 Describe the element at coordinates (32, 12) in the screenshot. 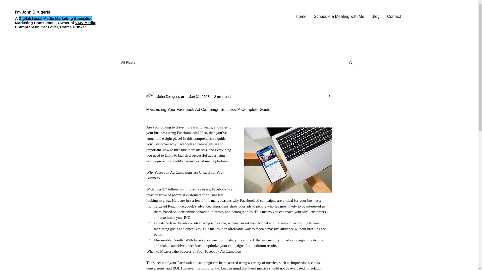

I see `I'm John Dirugeris` at that location.